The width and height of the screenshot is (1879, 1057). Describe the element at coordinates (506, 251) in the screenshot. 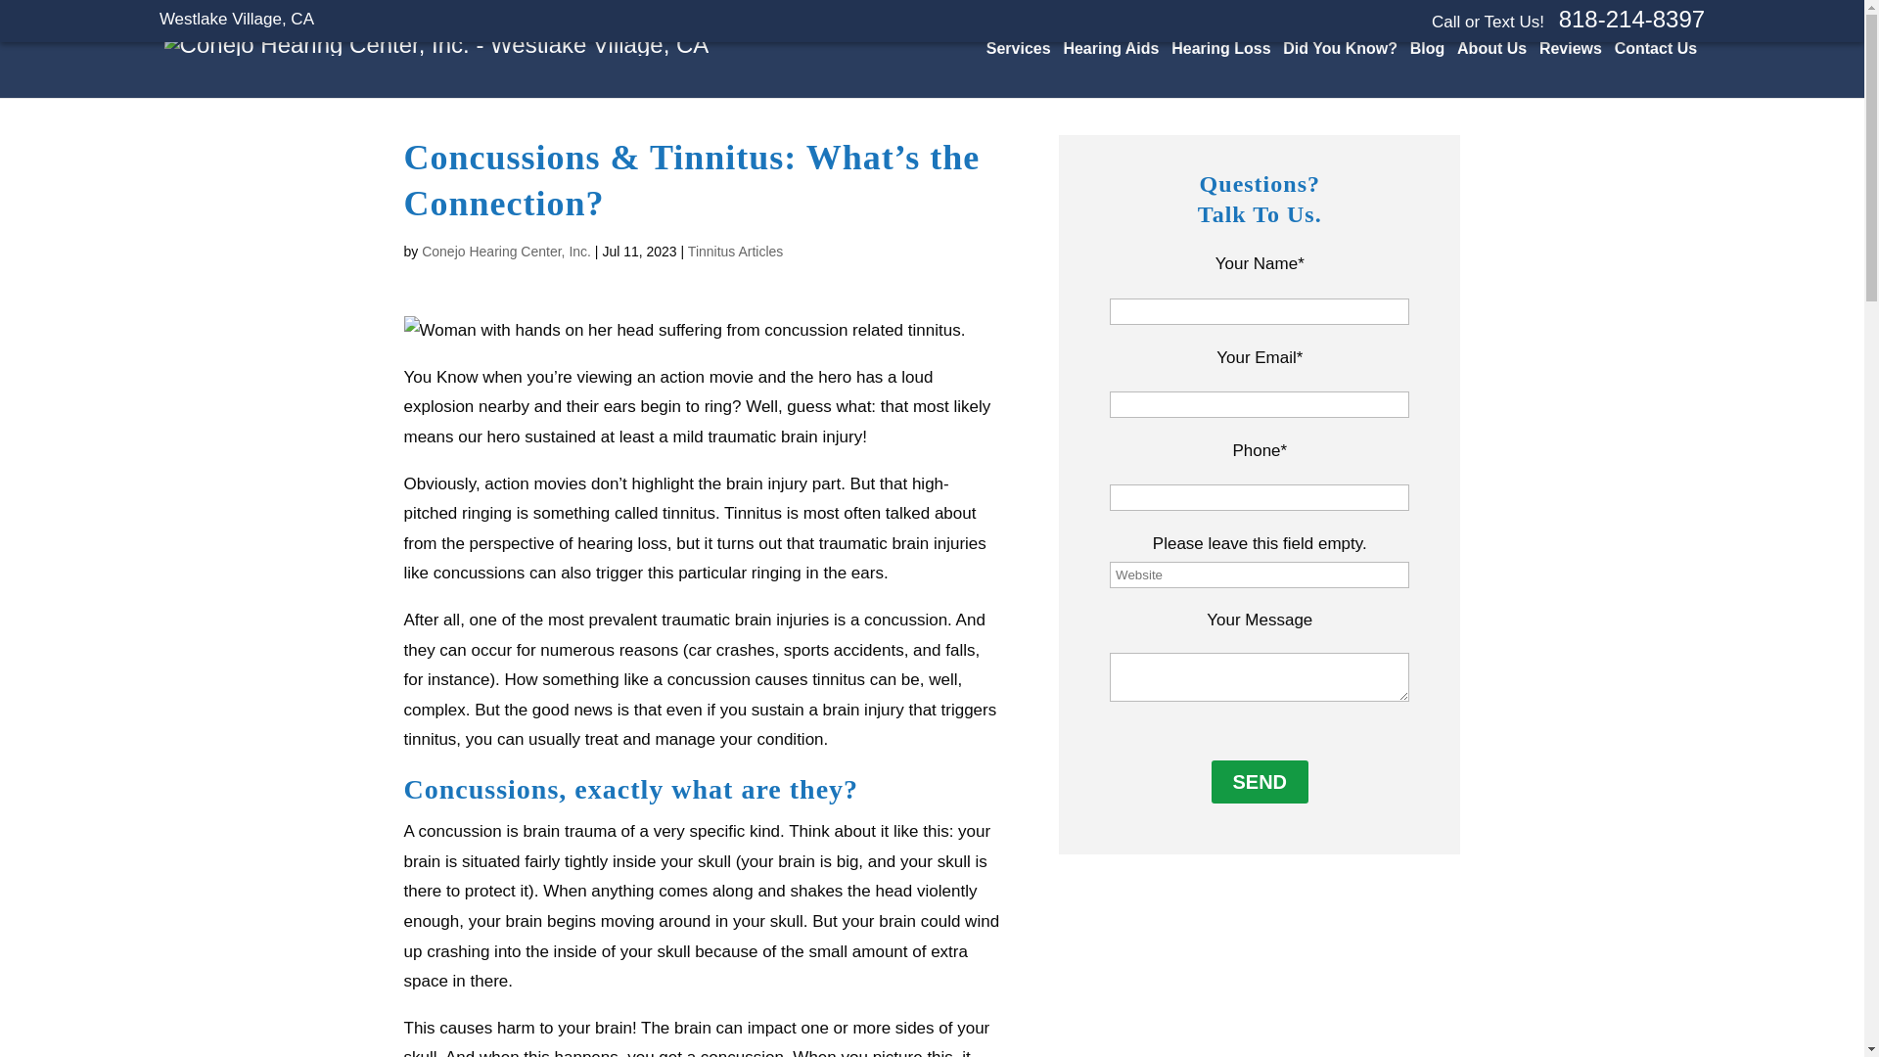

I see `Posts by Conejo Hearing Center, Inc.` at that location.